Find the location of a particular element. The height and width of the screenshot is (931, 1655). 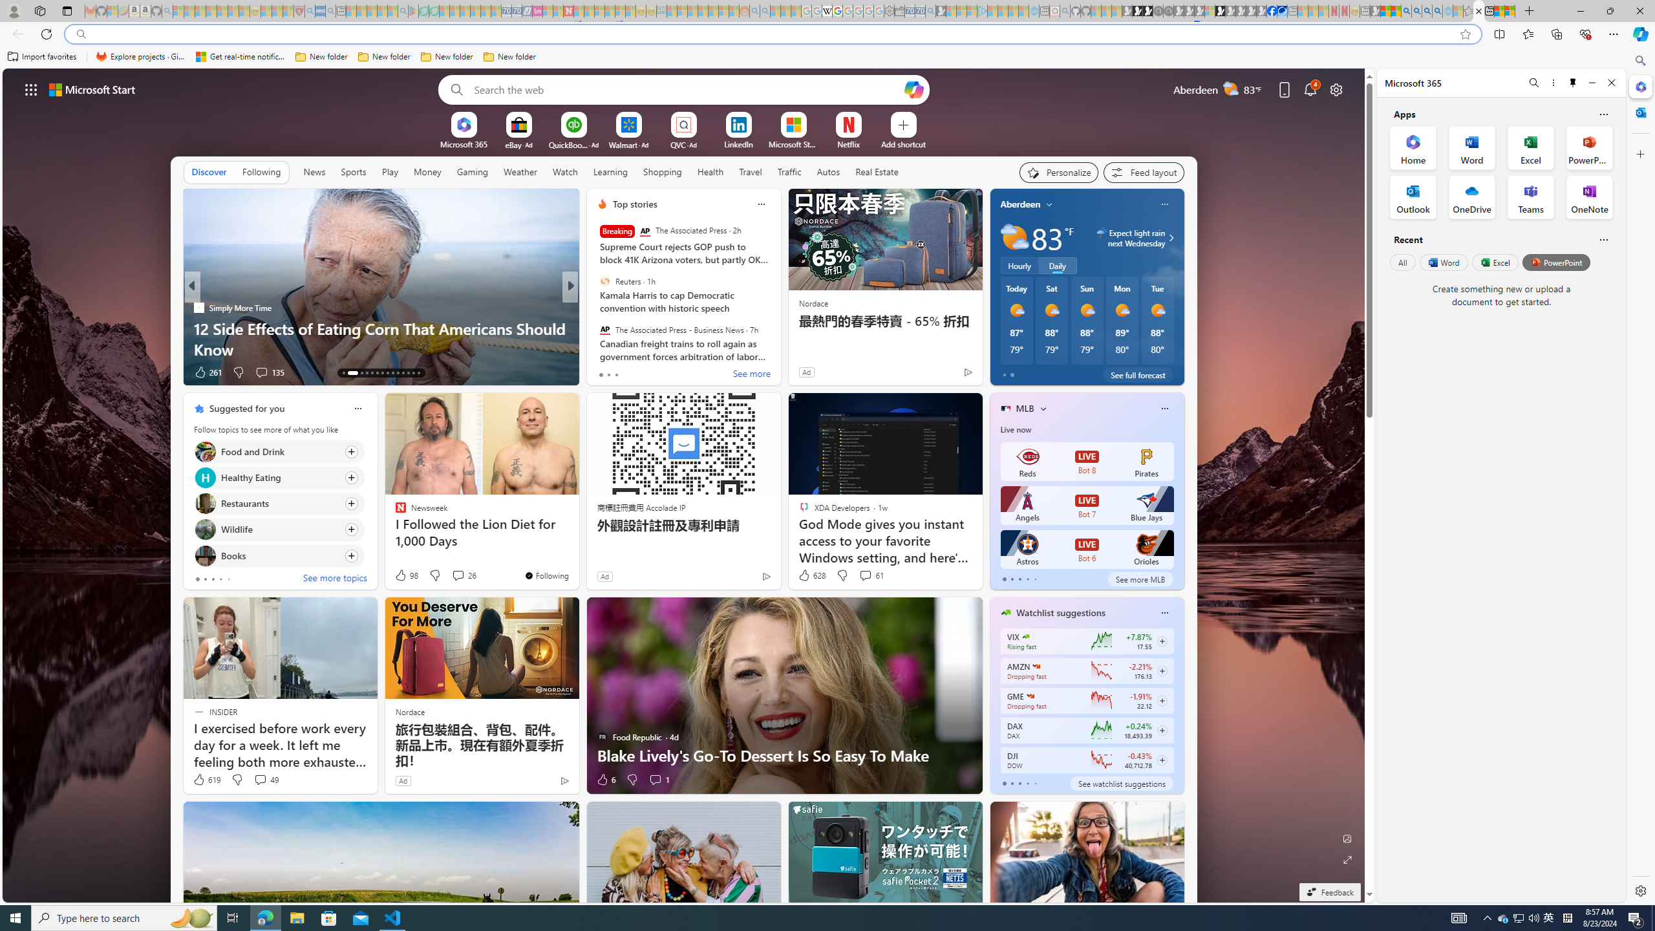

More interests is located at coordinates (1042, 409).